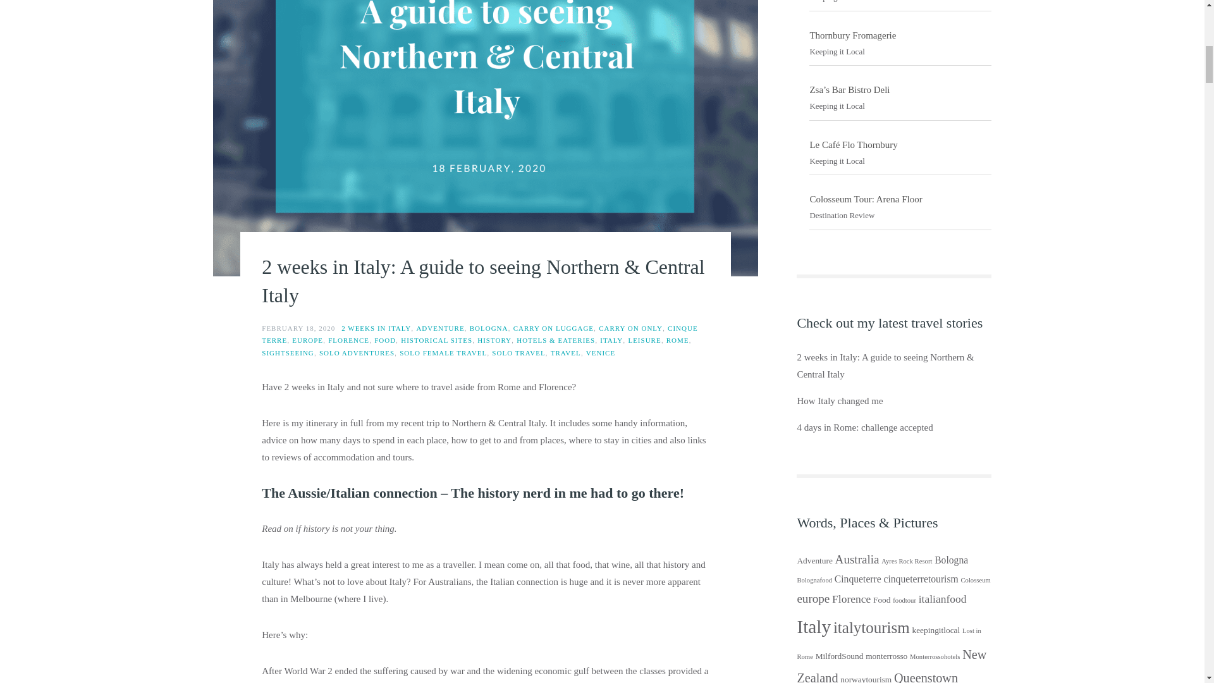  What do you see at coordinates (440, 328) in the screenshot?
I see `ADVENTURE` at bounding box center [440, 328].